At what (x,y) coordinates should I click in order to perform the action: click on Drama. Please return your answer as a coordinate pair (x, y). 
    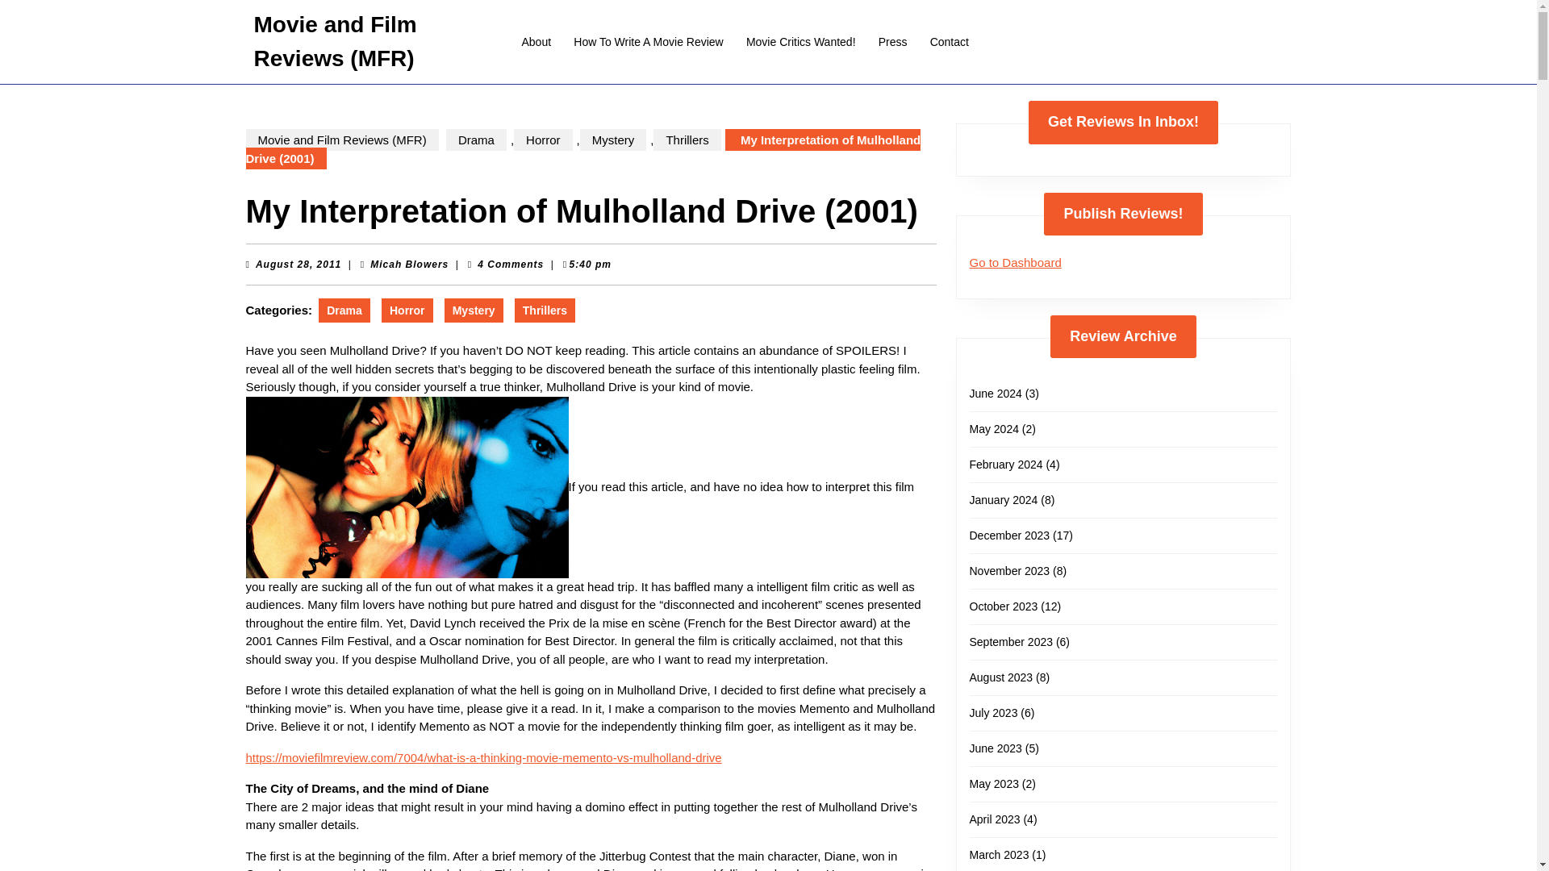
    Looking at the image, I should click on (476, 139).